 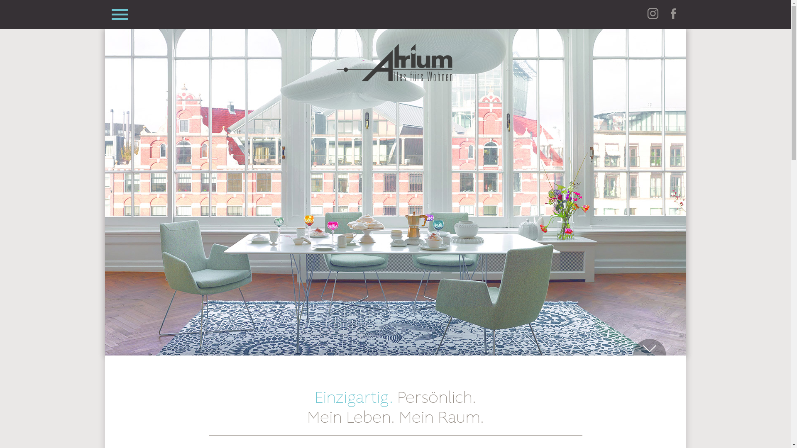 I want to click on 5, so click(x=421, y=363).